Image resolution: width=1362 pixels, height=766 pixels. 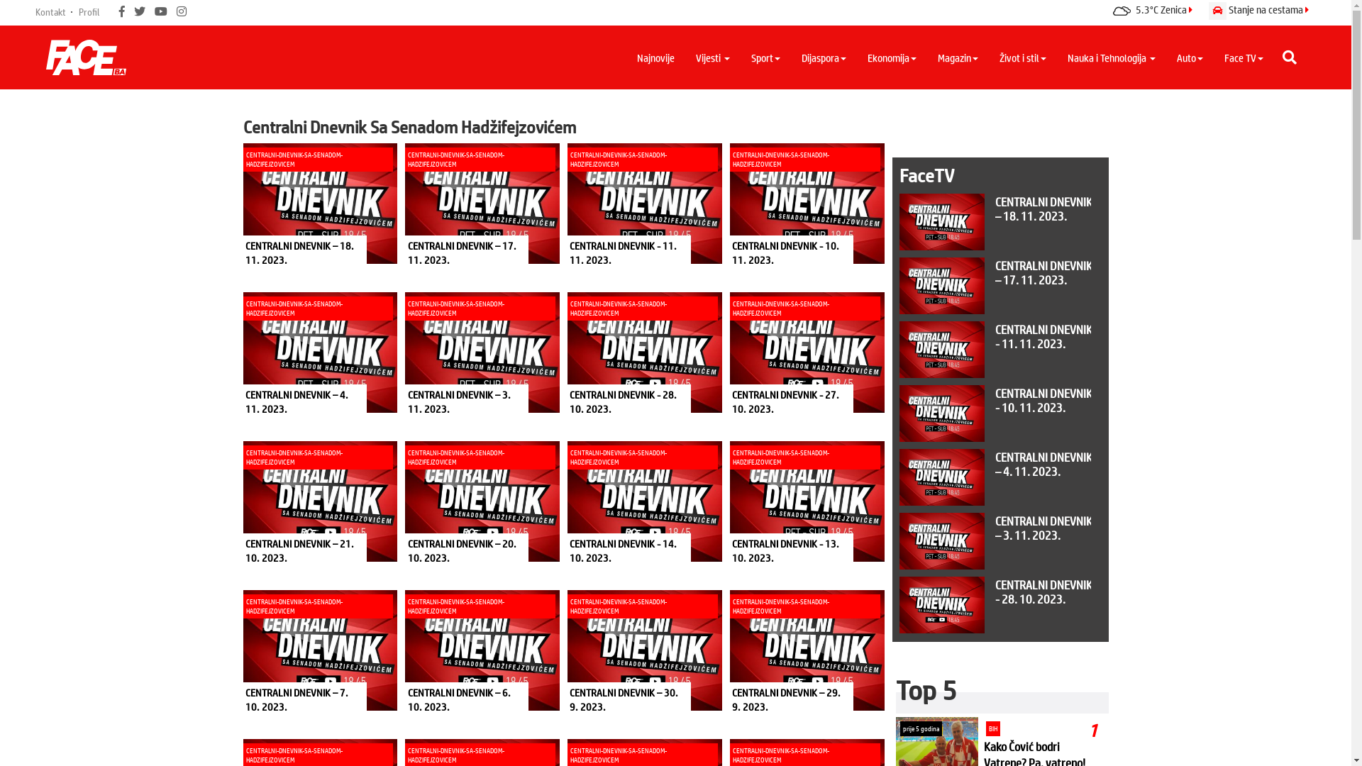 I want to click on CENTRALNI DNEVNIK - 11. 11. 2023., so click(x=995, y=350).